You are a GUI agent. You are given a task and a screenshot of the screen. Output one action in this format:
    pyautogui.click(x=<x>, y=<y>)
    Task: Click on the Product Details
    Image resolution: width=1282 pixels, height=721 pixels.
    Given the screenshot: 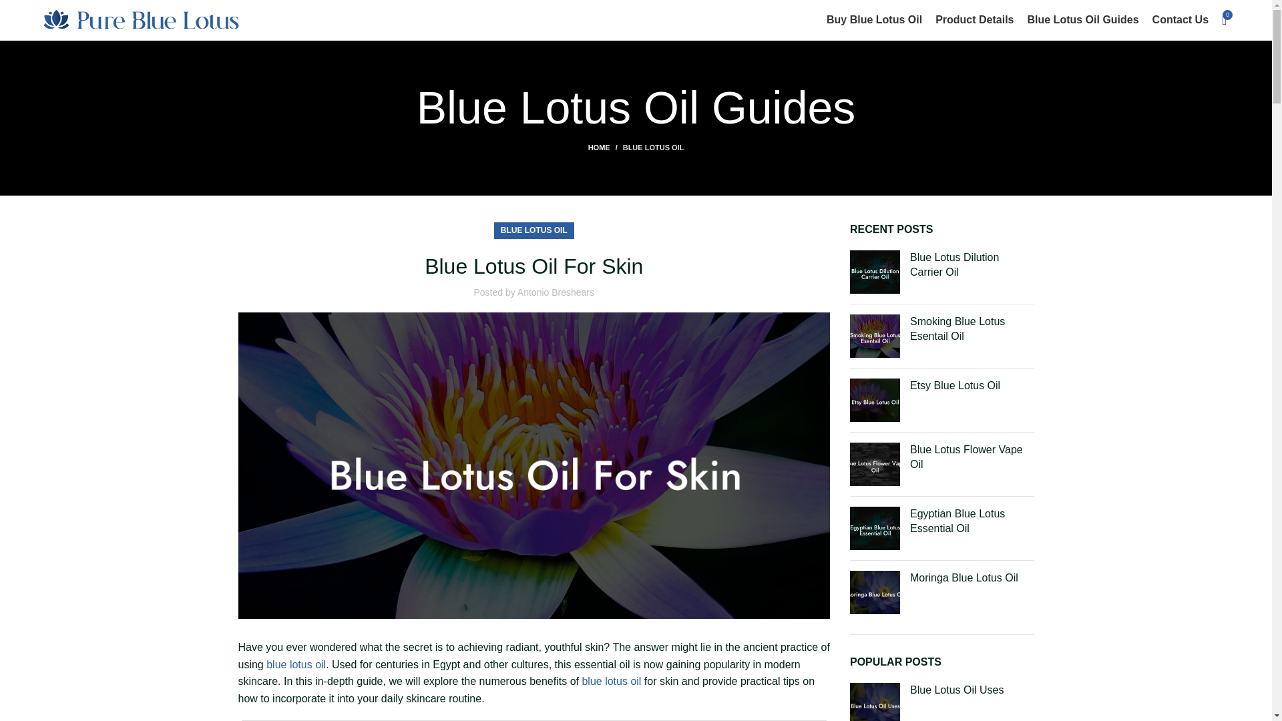 What is the action you would take?
    pyautogui.click(x=975, y=19)
    